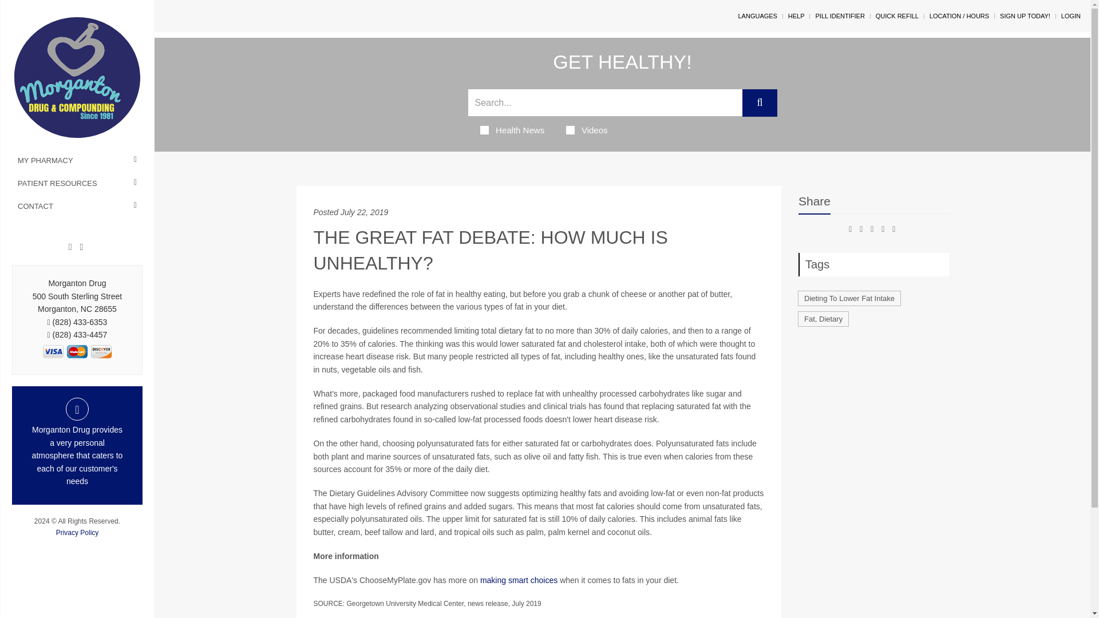 This screenshot has height=618, width=1099. Describe the element at coordinates (1025, 15) in the screenshot. I see `SIGN UP TODAY!` at that location.